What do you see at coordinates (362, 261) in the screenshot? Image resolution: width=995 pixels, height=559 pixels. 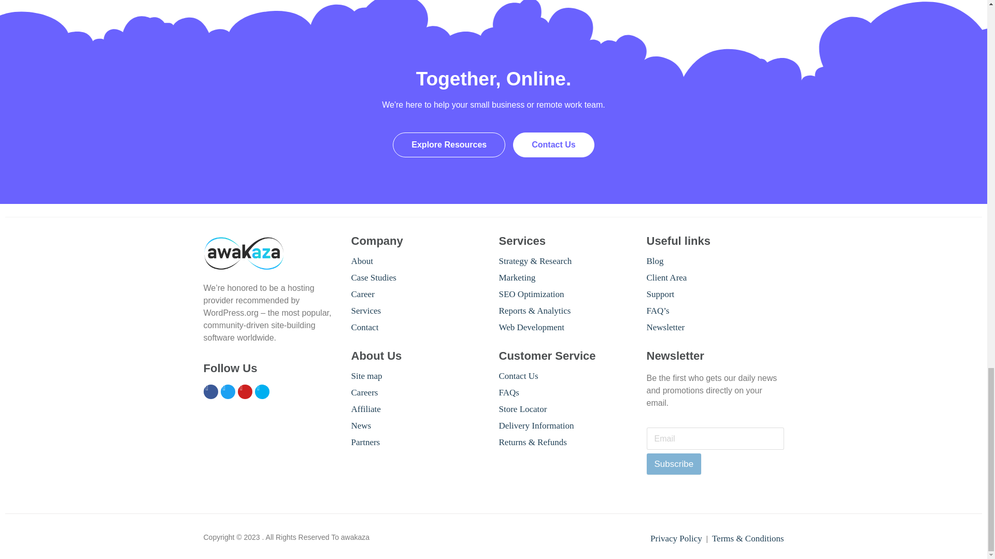 I see `About` at bounding box center [362, 261].